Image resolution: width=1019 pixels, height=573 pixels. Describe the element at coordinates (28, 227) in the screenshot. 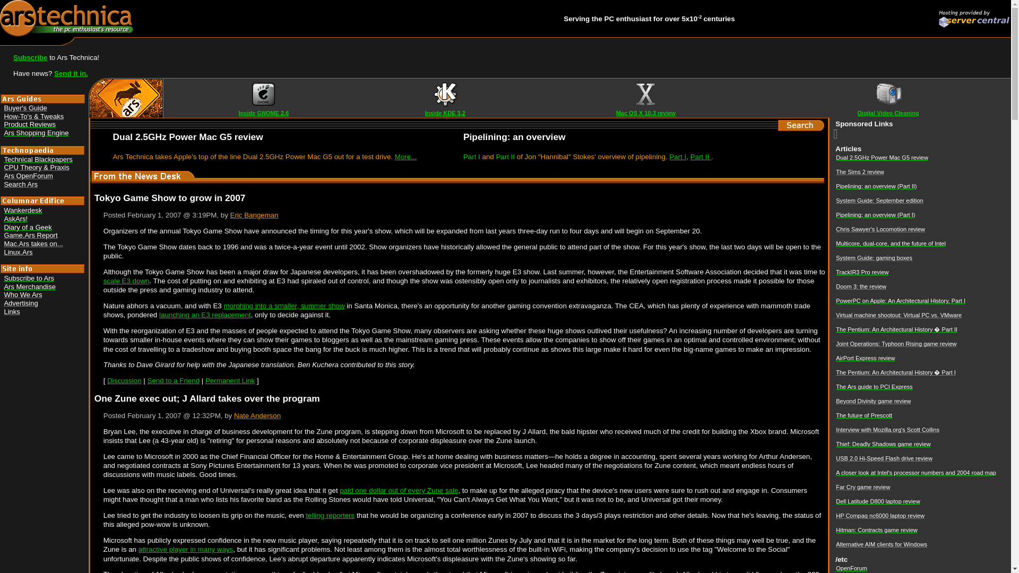

I see `Diary of a Geek` at that location.